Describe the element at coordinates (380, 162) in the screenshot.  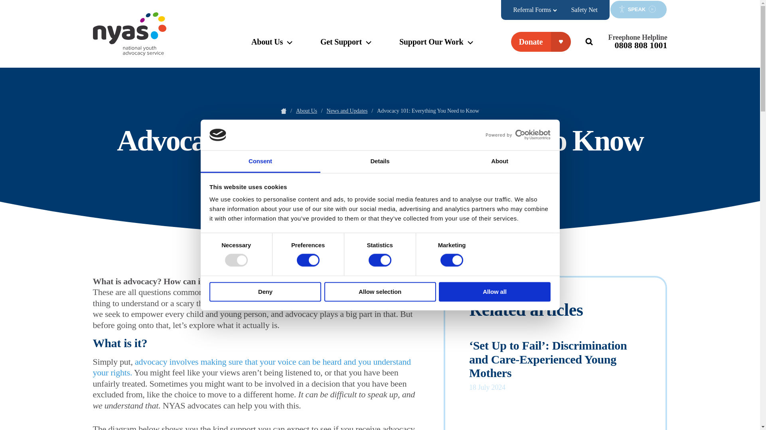
I see `Details` at that location.